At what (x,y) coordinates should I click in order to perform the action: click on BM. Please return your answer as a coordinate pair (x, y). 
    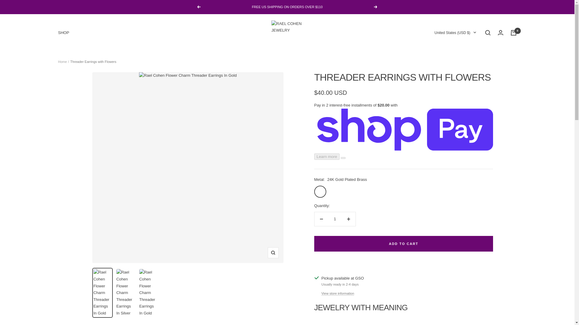
    Looking at the image, I should click on (423, 257).